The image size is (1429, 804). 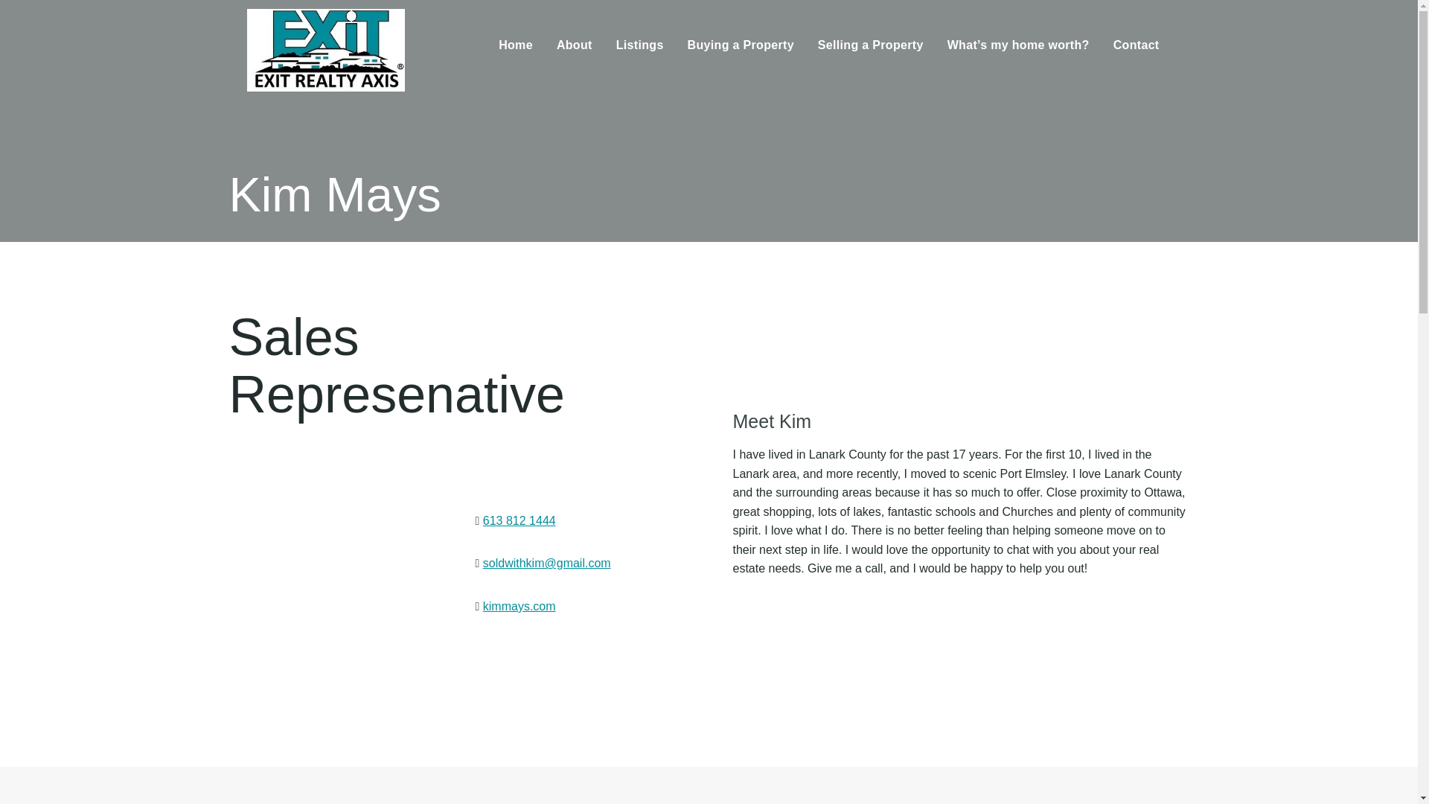 I want to click on Listings, so click(x=640, y=45).